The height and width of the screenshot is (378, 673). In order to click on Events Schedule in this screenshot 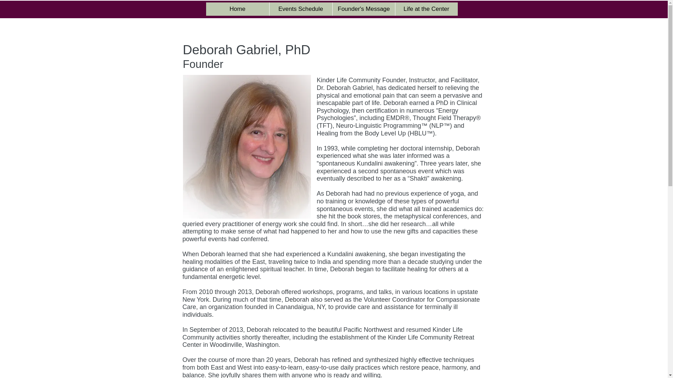, I will do `click(301, 9)`.